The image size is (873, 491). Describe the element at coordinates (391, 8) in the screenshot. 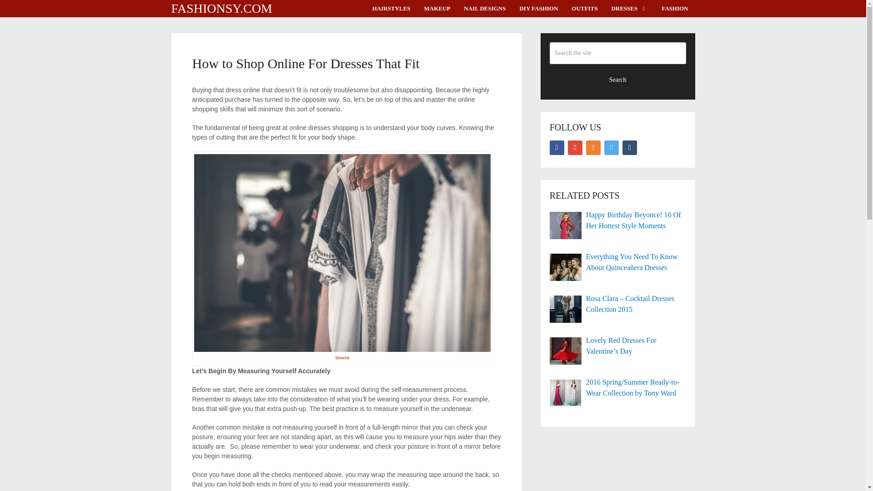

I see `HAIRSTYLES` at that location.